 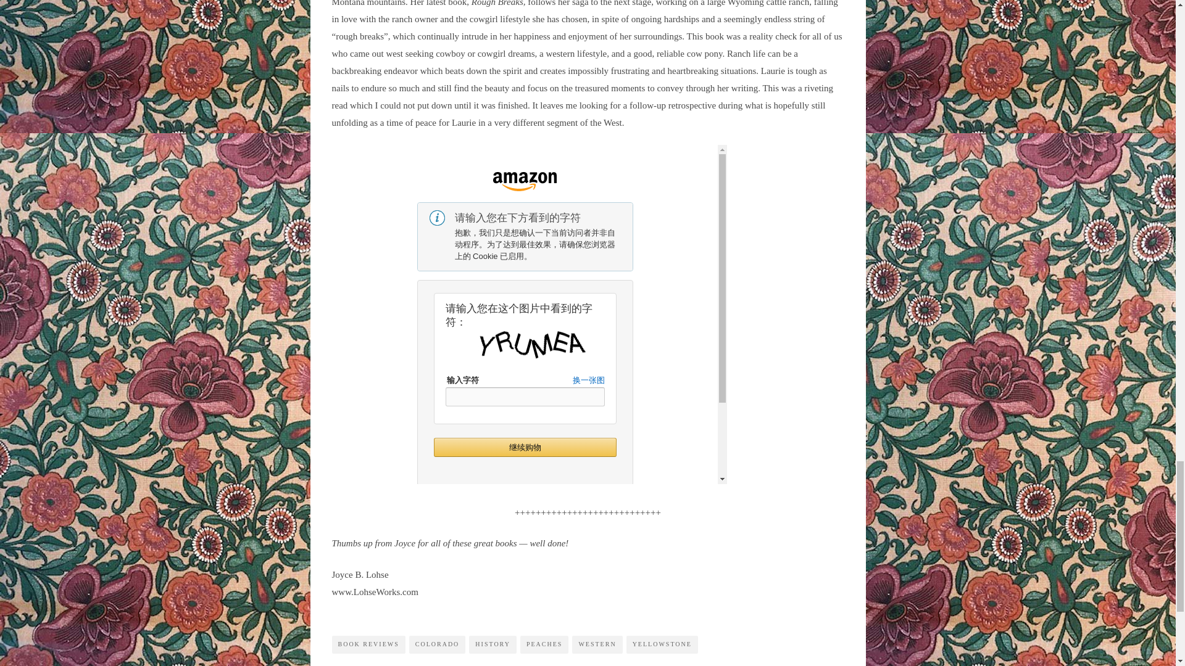 I want to click on HISTORY, so click(x=493, y=644).